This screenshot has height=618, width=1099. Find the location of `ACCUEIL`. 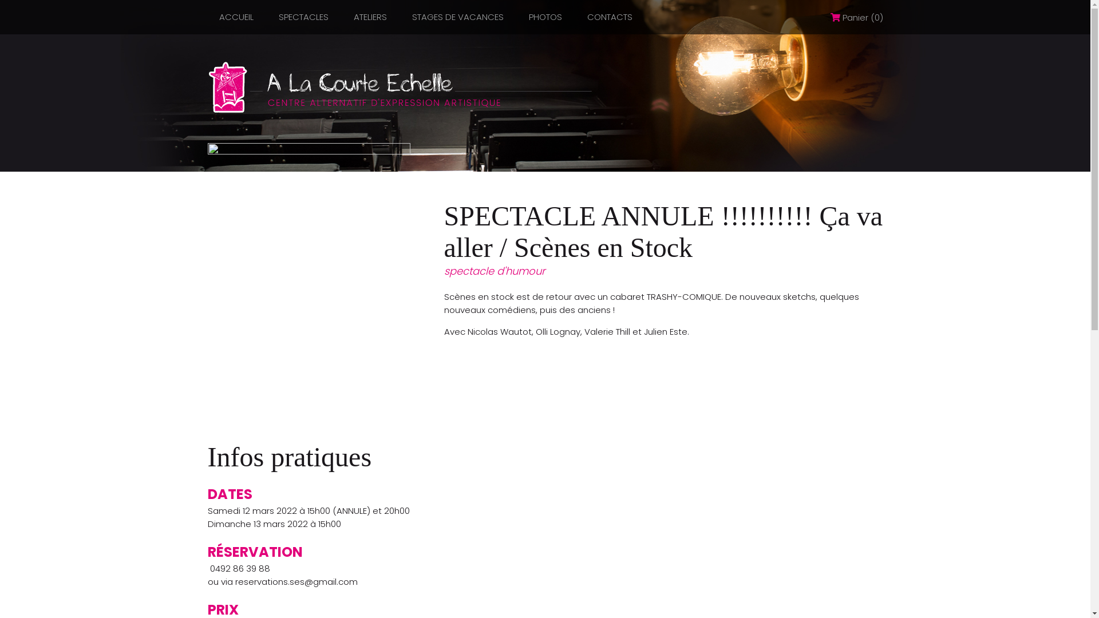

ACCUEIL is located at coordinates (236, 17).